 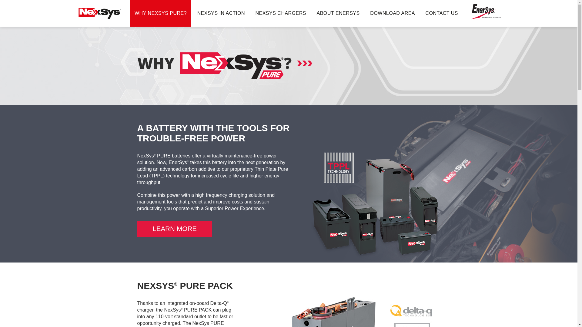 What do you see at coordinates (281, 13) in the screenshot?
I see `NEXSYS CHARGERS` at bounding box center [281, 13].